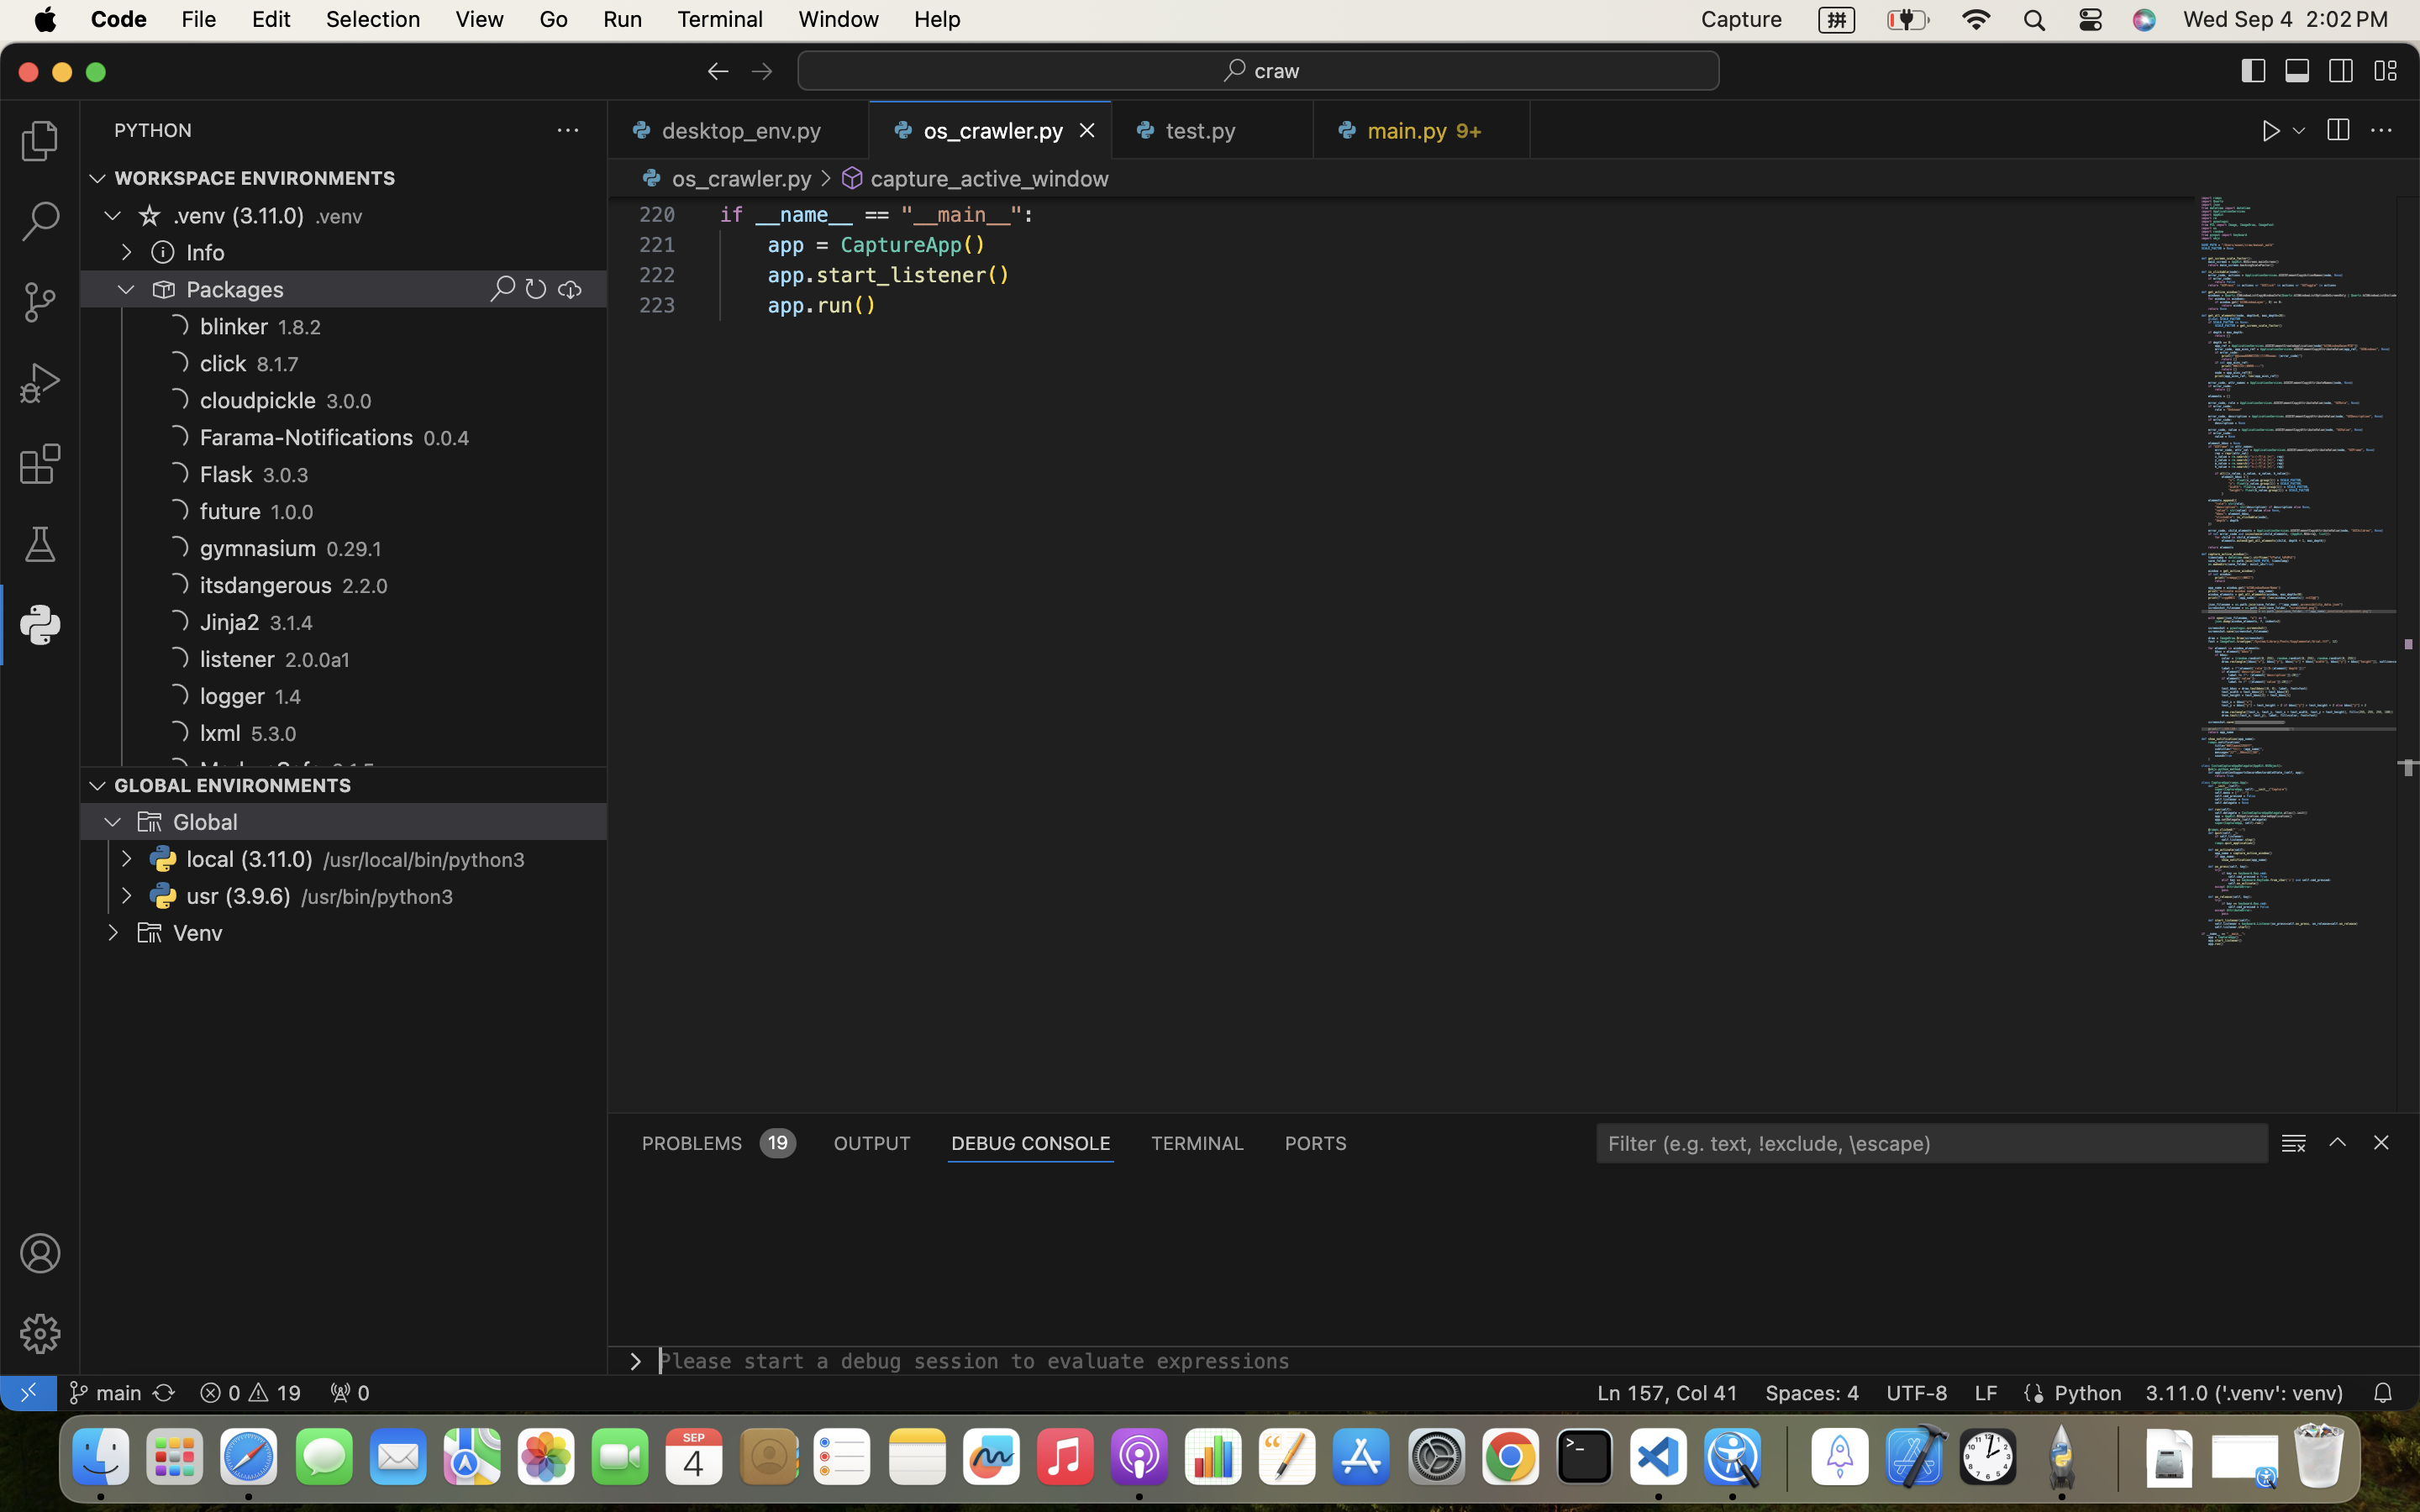  Describe the element at coordinates (1278, 71) in the screenshot. I see `craw` at that location.